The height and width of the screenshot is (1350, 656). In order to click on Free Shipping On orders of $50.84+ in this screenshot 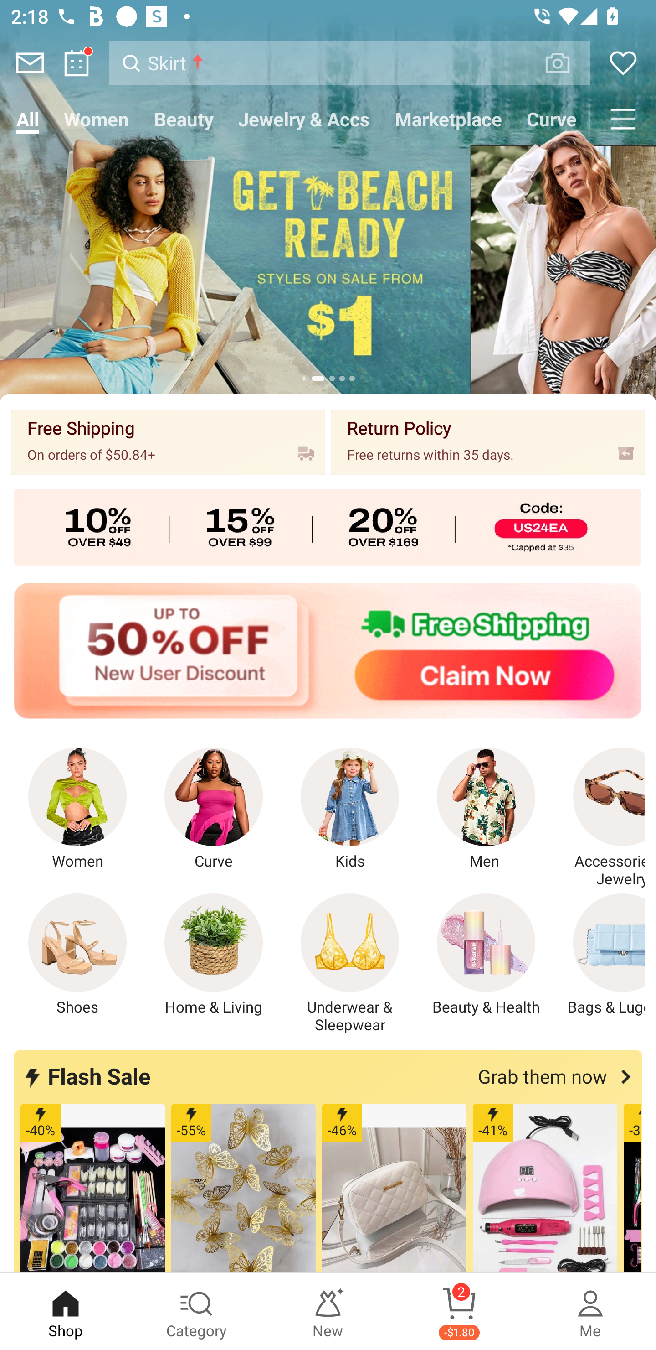, I will do `click(168, 441)`.